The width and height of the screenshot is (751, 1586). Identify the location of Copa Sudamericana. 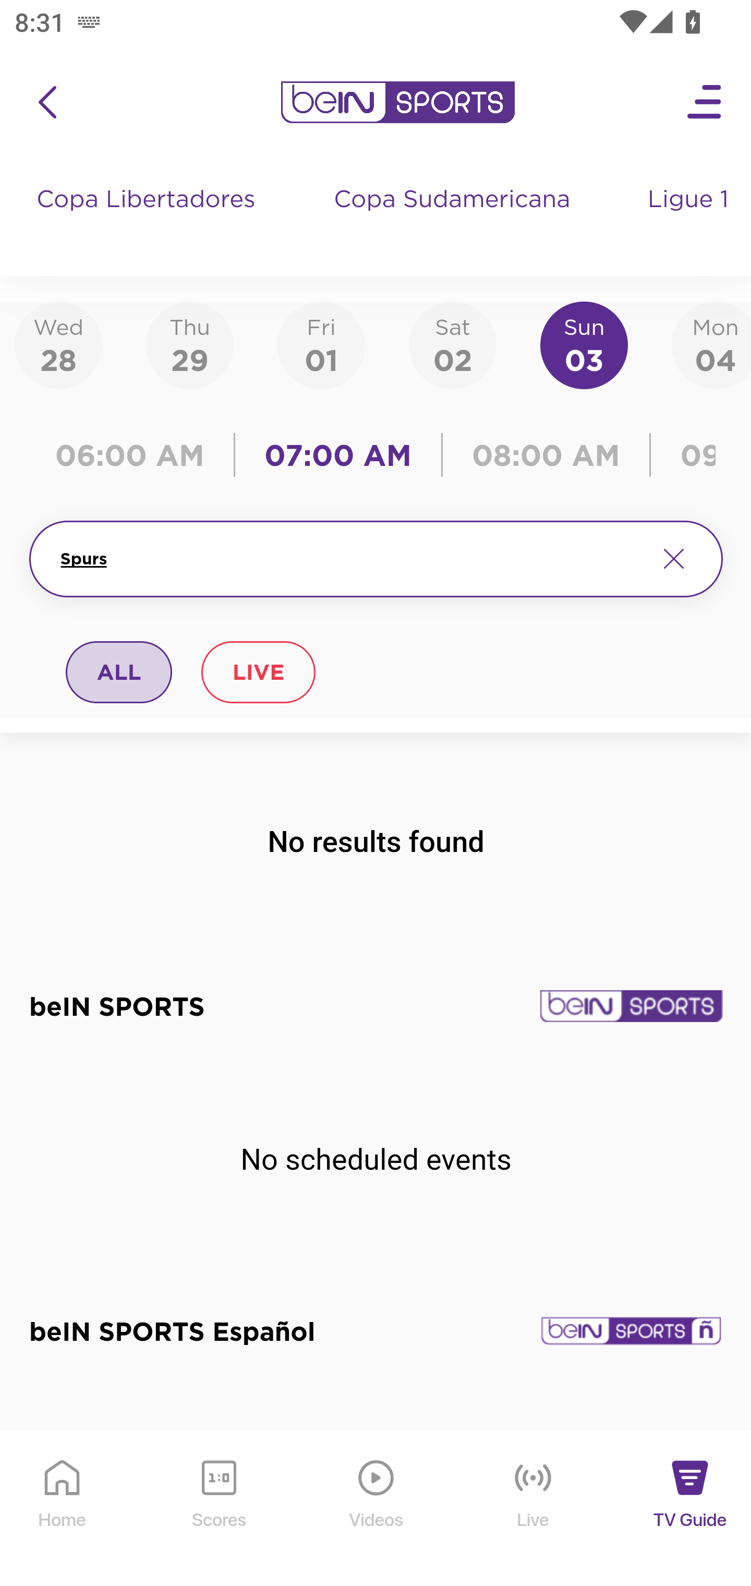
(454, 219).